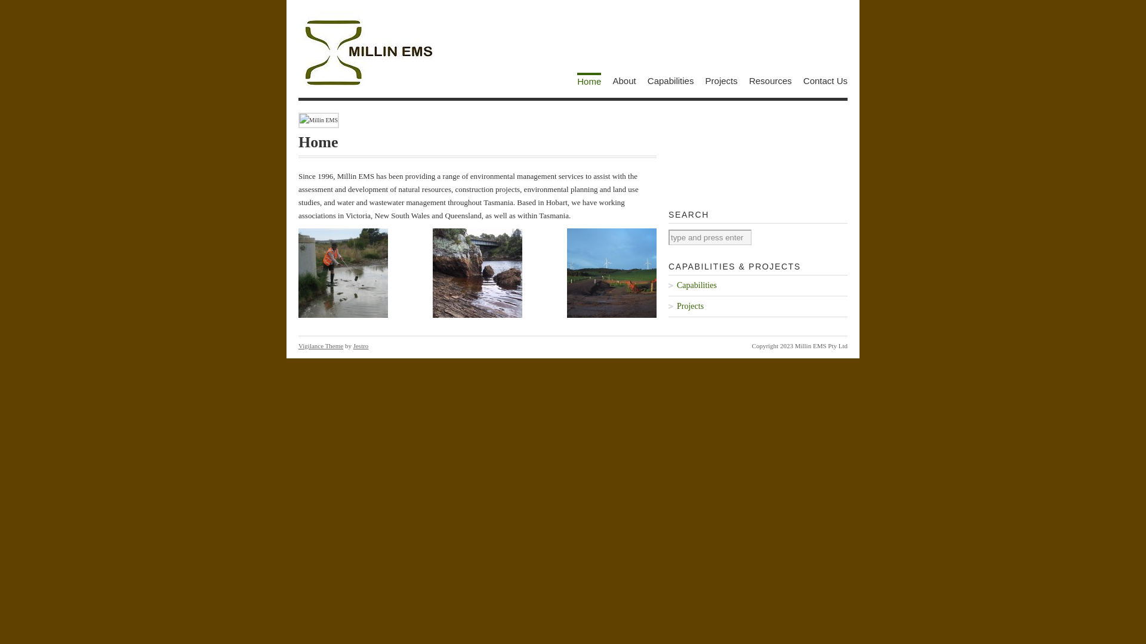 The width and height of the screenshot is (1146, 644). I want to click on About, so click(624, 81).